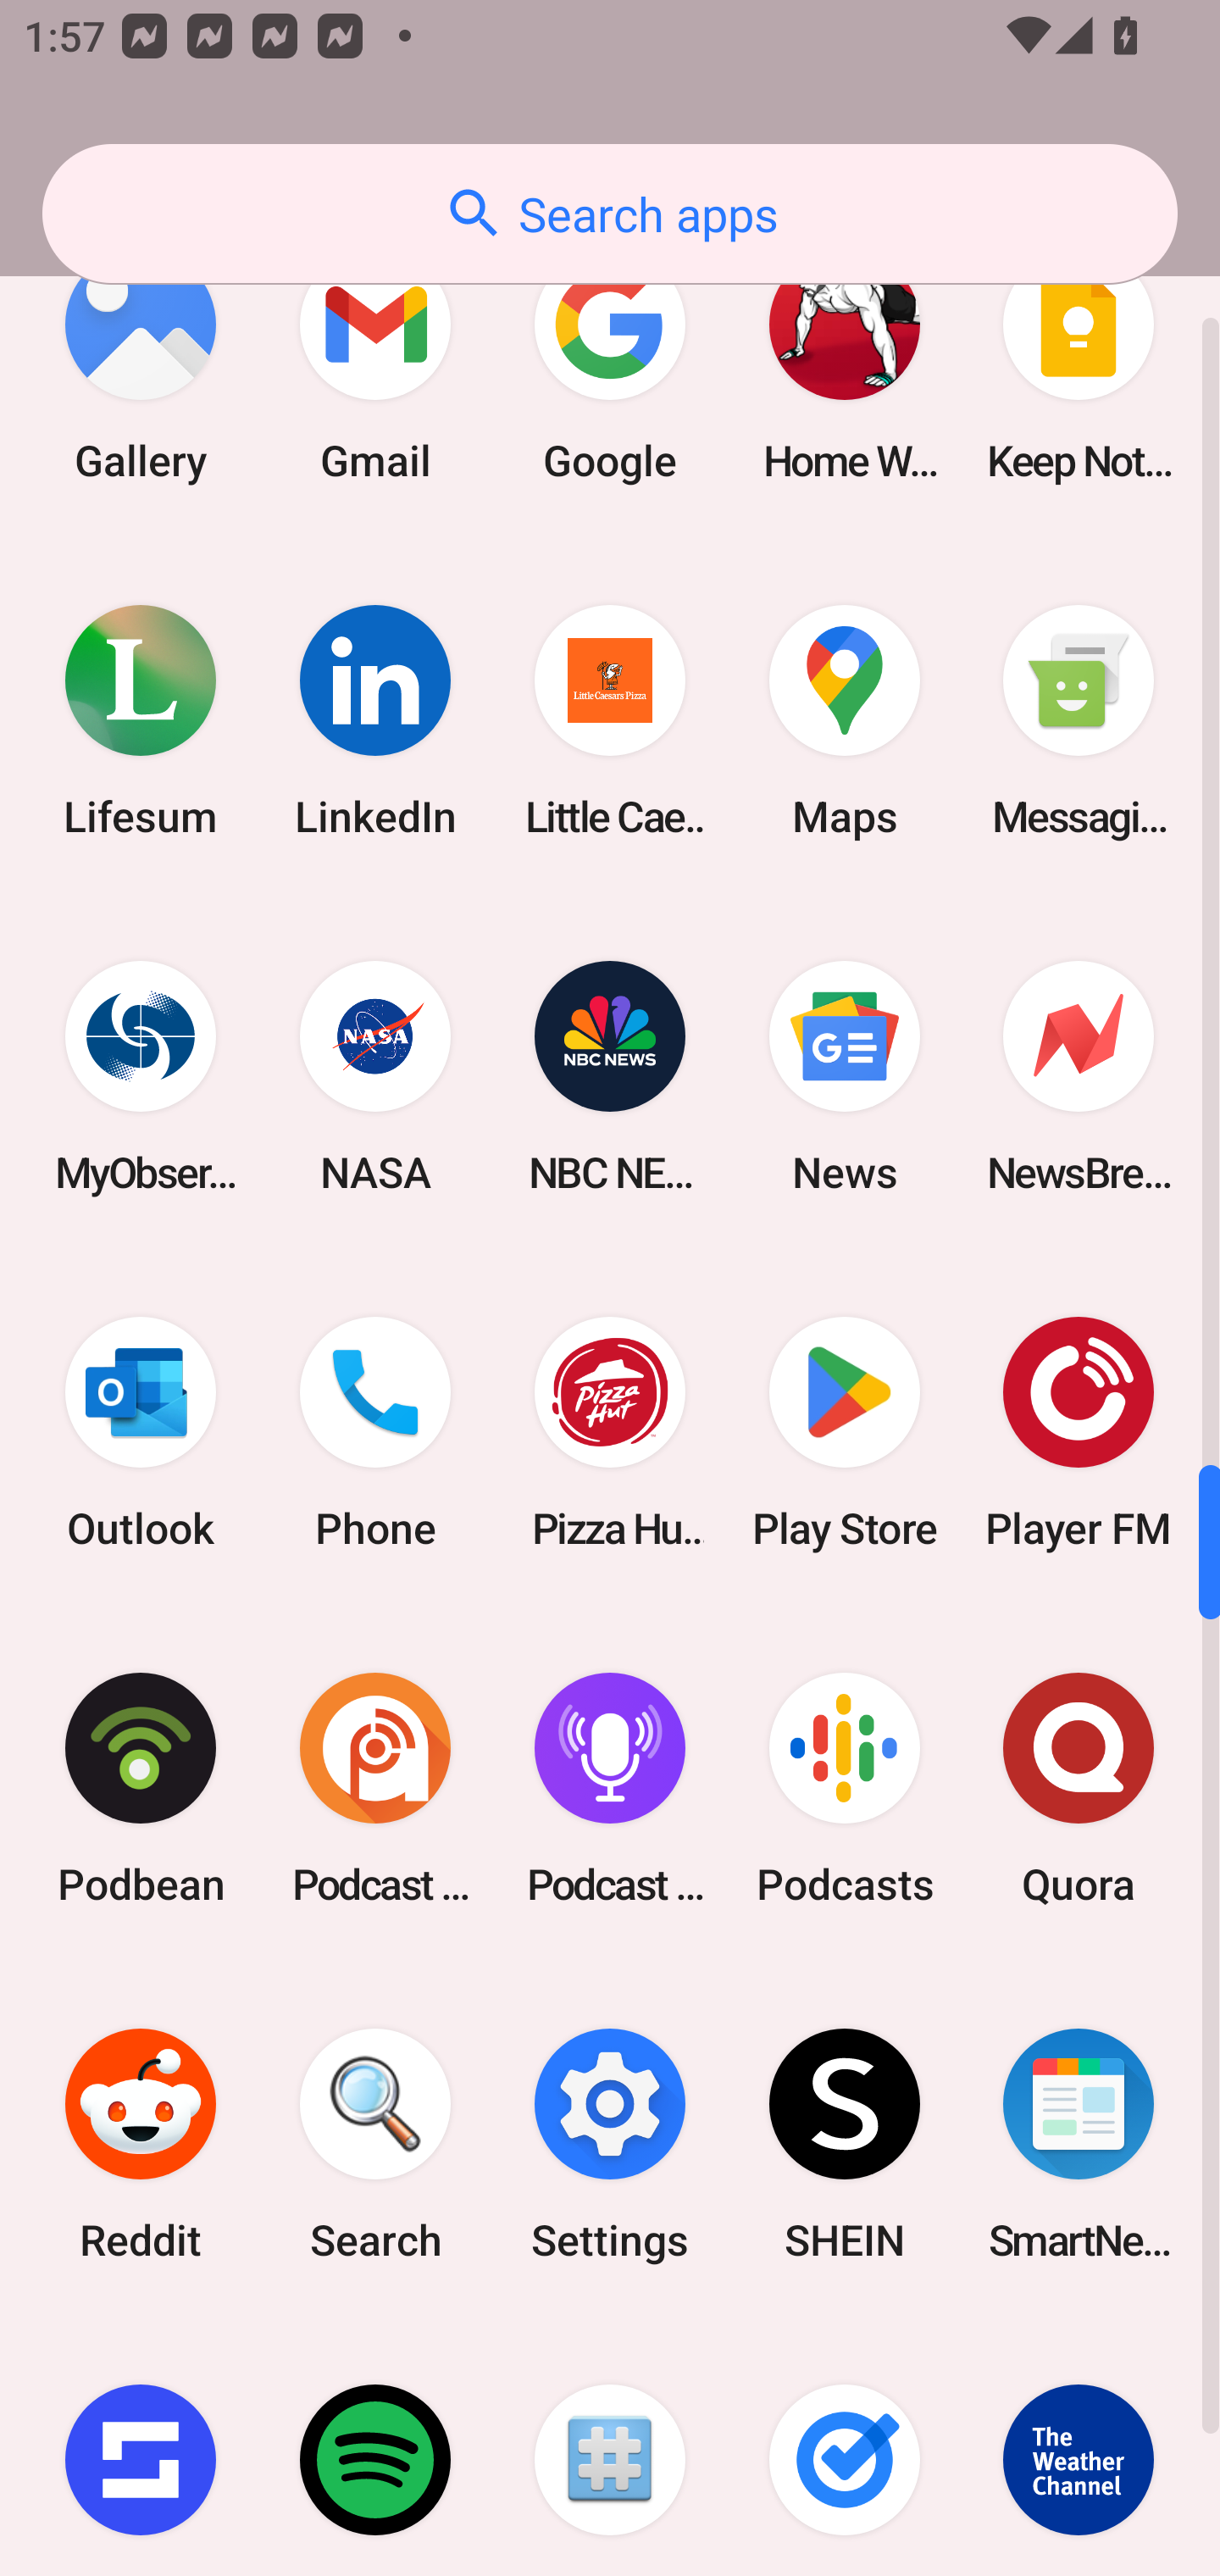  What do you see at coordinates (375, 720) in the screenshot?
I see `LinkedIn` at bounding box center [375, 720].